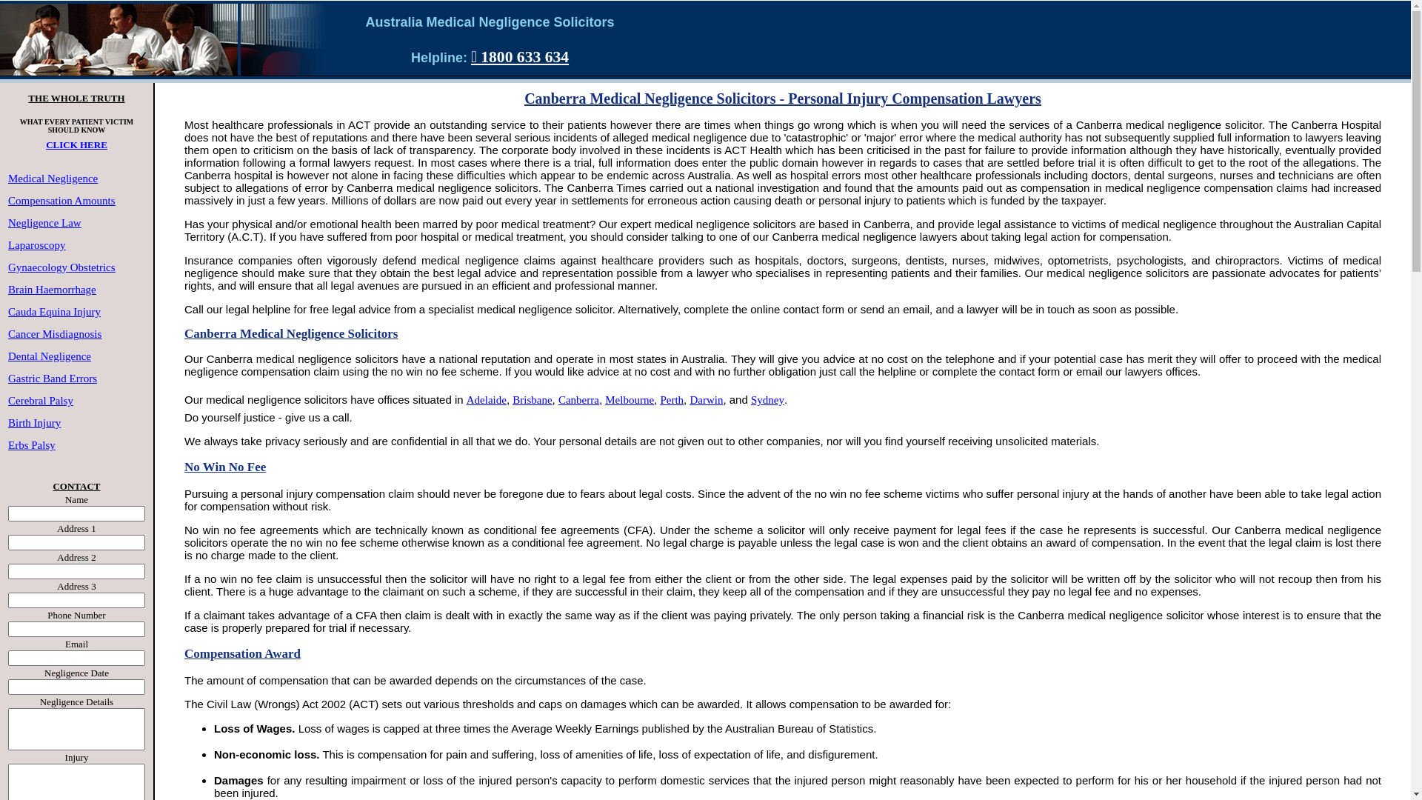  Describe the element at coordinates (441, 58) in the screenshot. I see `Helpline:` at that location.